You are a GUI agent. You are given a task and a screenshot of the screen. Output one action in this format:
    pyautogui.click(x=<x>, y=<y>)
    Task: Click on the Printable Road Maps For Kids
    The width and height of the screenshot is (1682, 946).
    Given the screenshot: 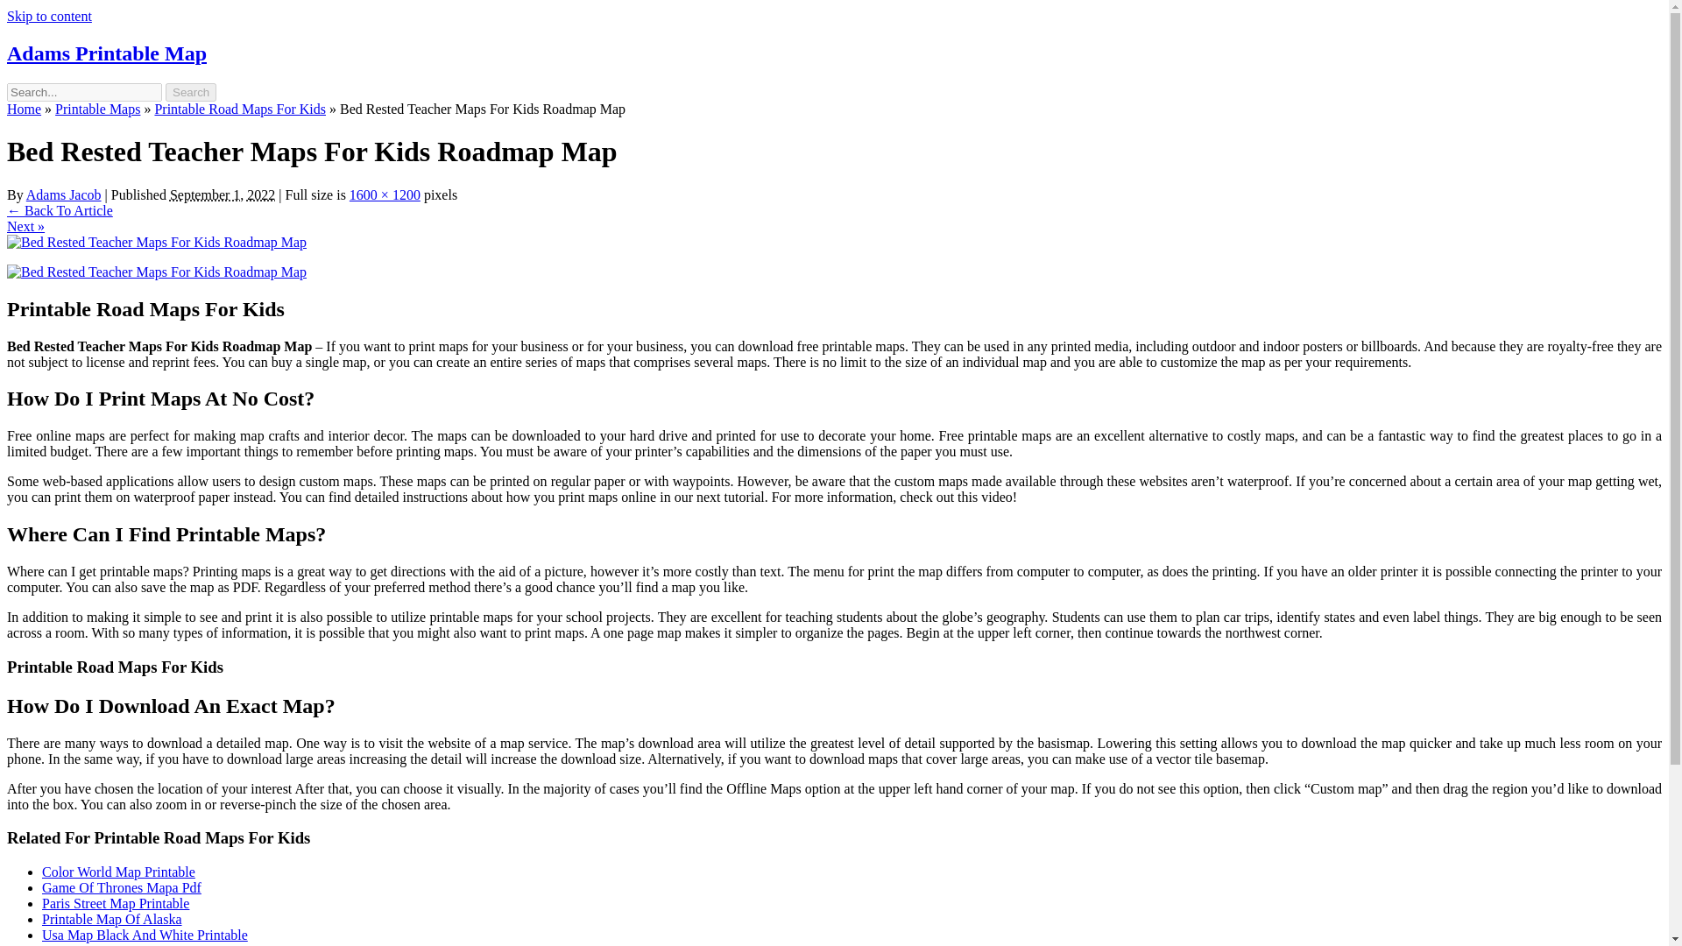 What is the action you would take?
    pyautogui.click(x=240, y=109)
    